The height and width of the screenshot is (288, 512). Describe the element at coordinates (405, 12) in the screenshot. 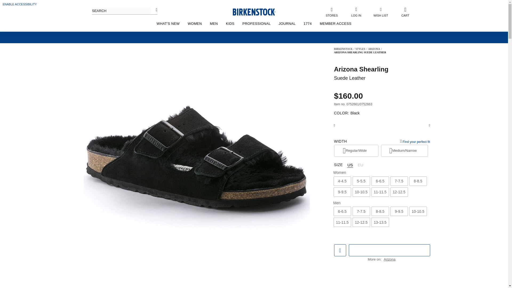

I see `CART` at that location.